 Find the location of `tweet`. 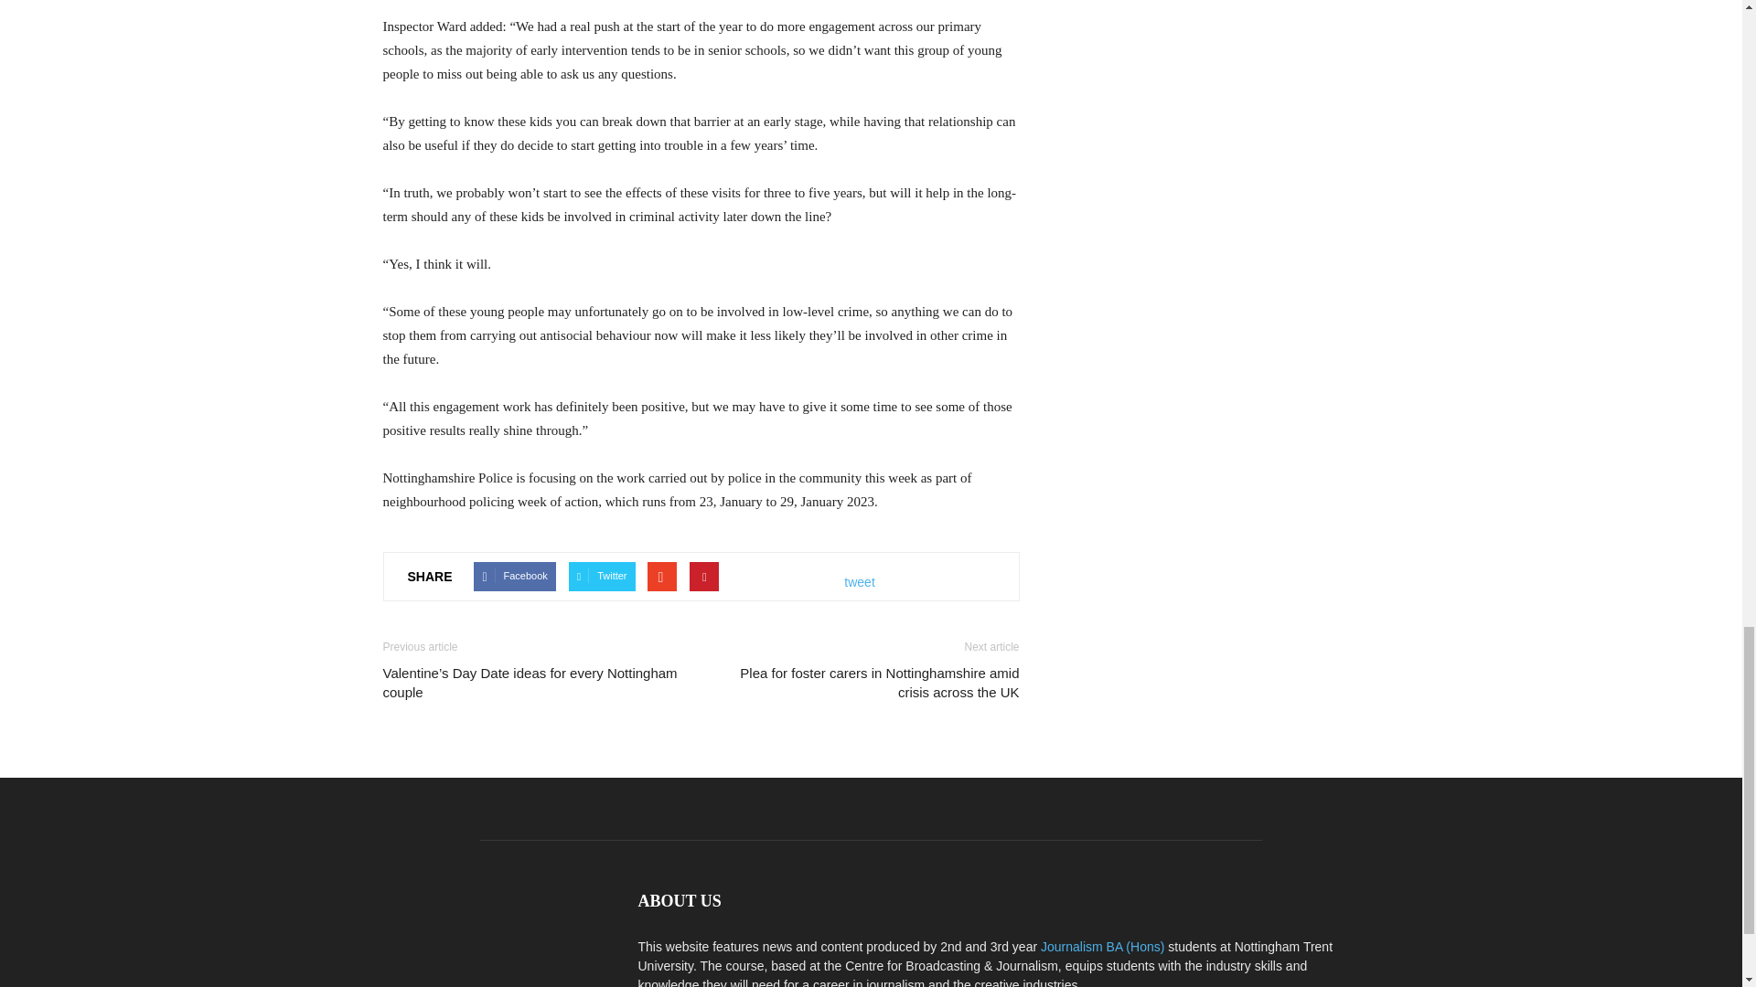

tweet is located at coordinates (860, 582).